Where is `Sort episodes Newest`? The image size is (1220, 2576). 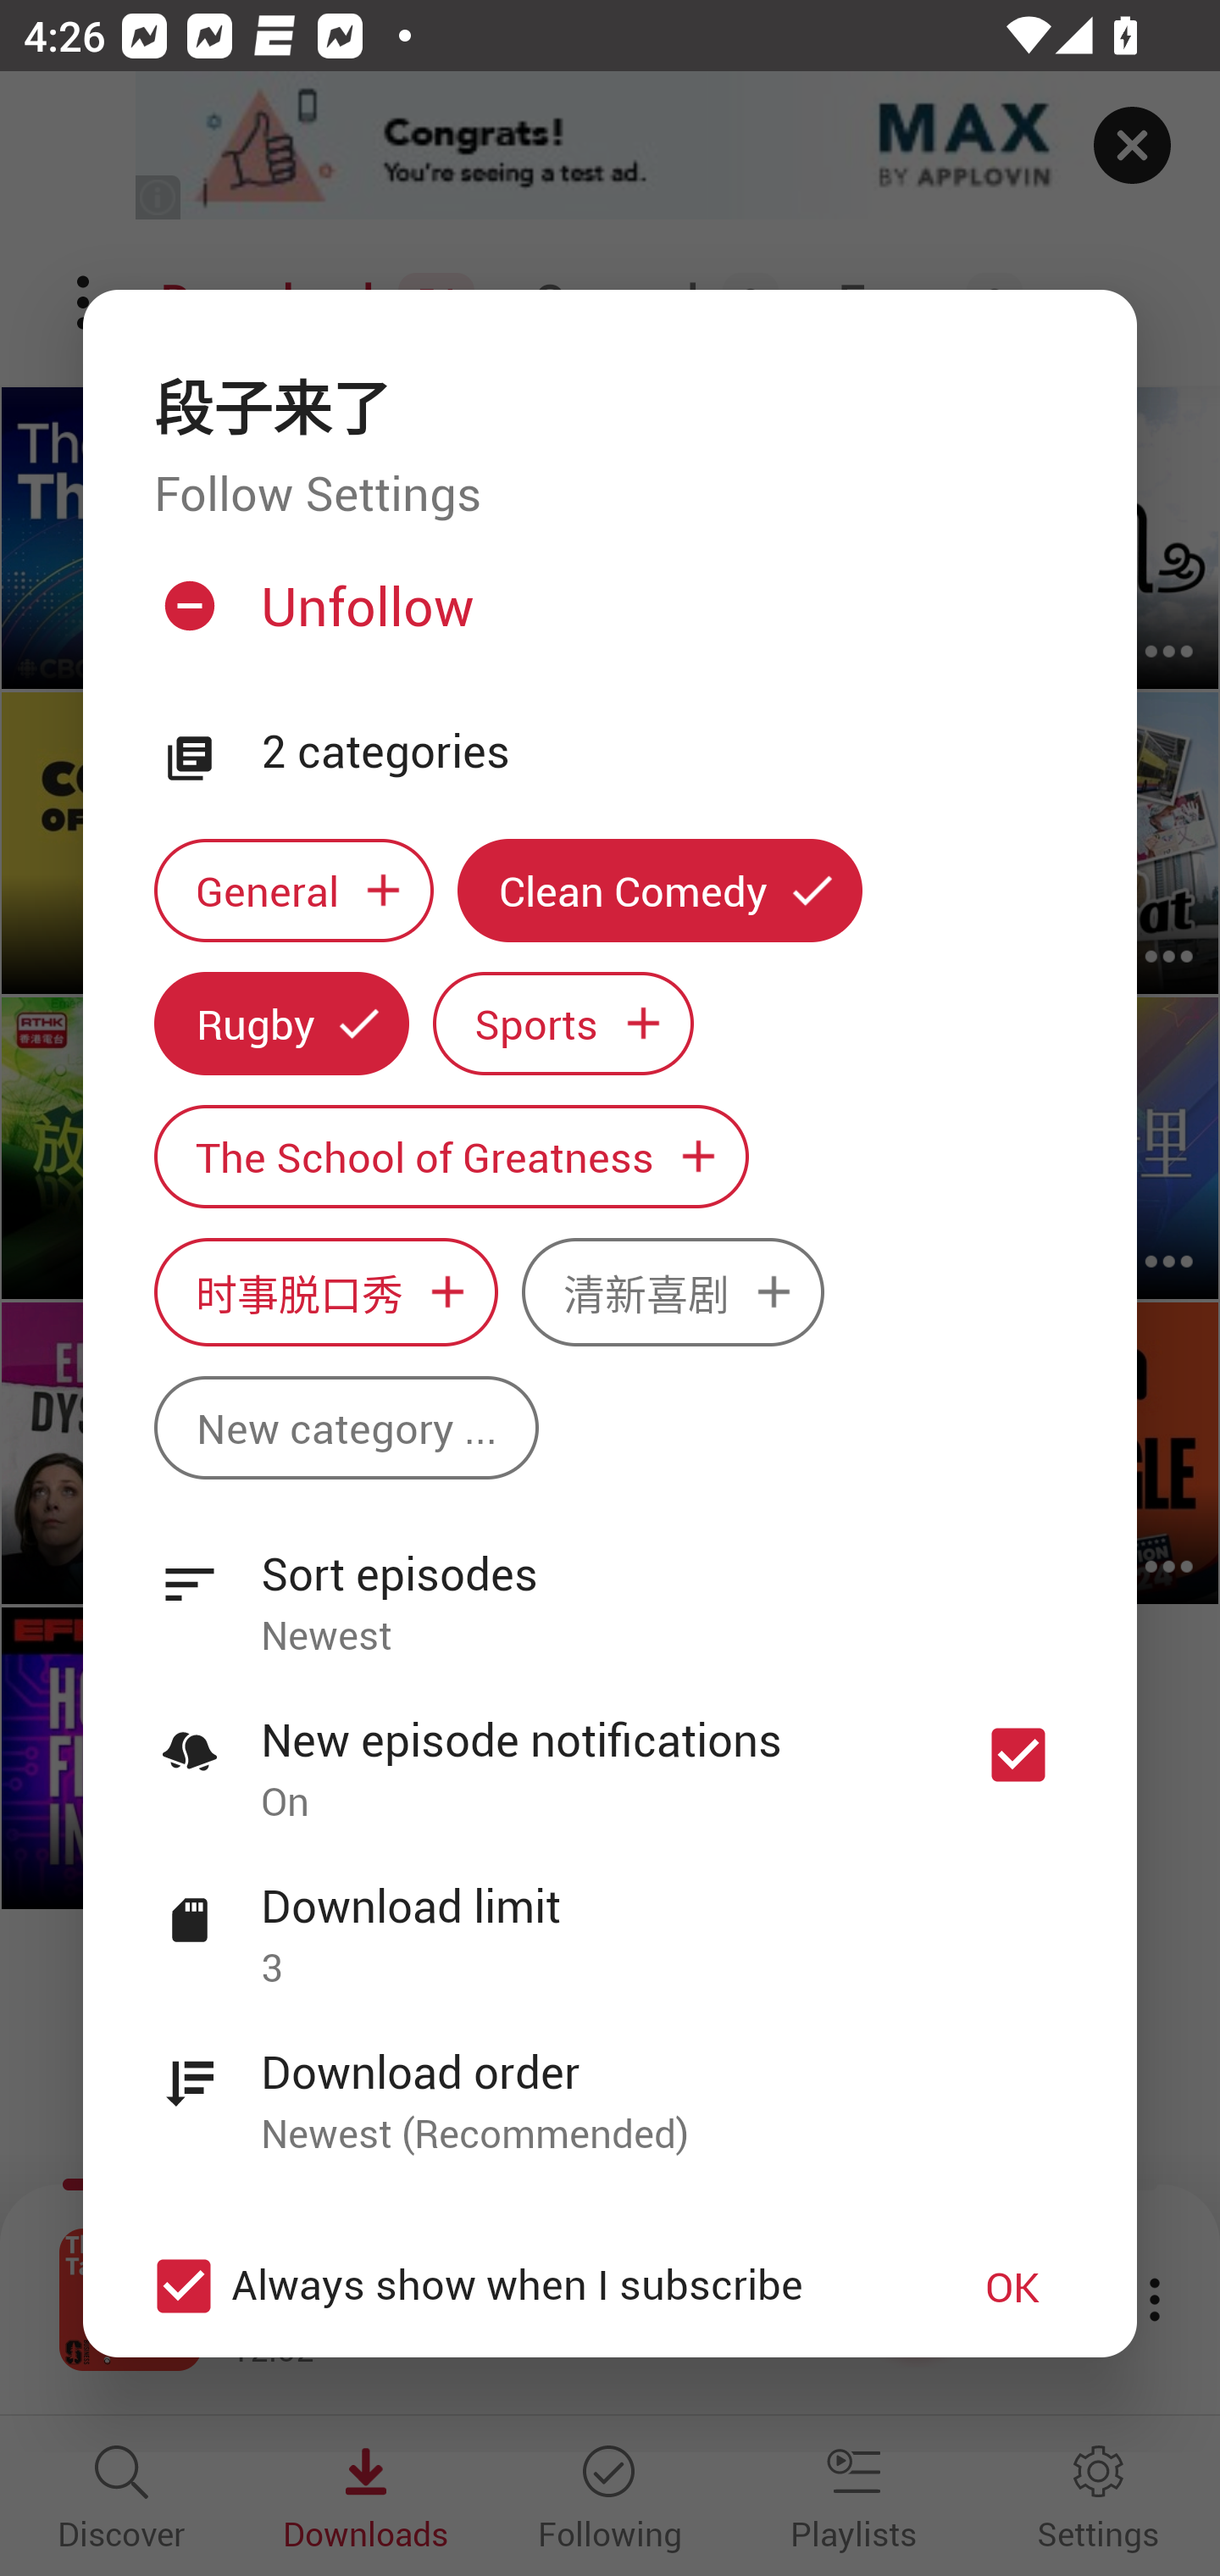
Sort episodes Newest is located at coordinates (610, 1586).